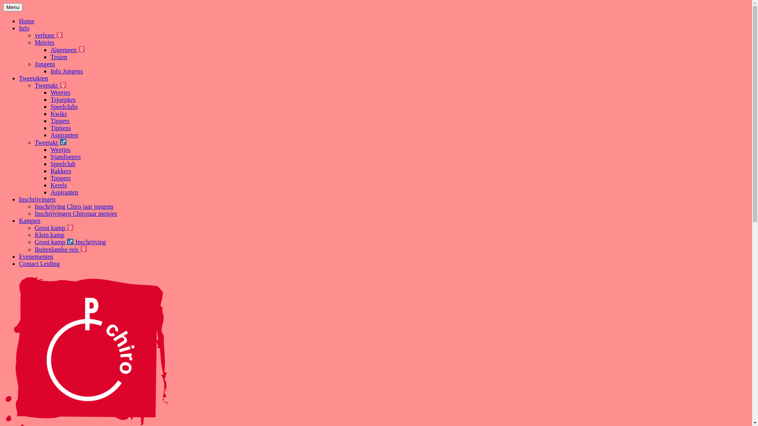 This screenshot has width=758, height=426. What do you see at coordinates (74, 207) in the screenshot?
I see `Inschrijving Chiro jaar jongens` at bounding box center [74, 207].